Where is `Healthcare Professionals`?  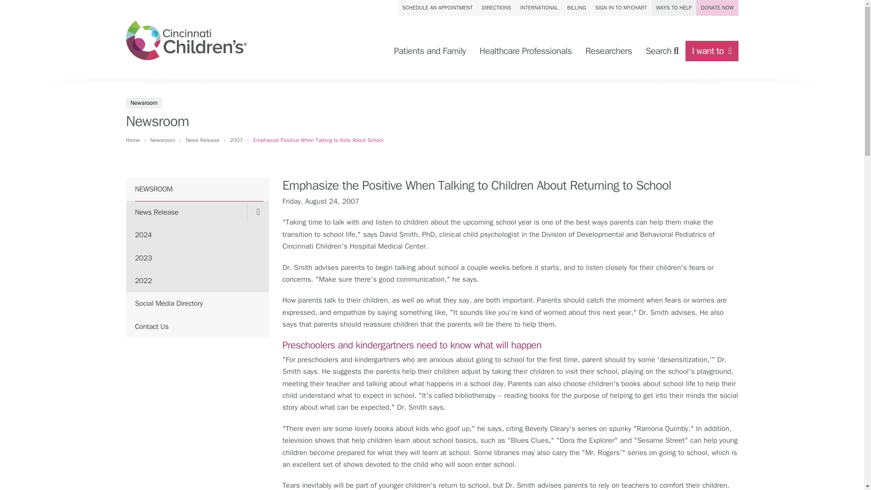
Healthcare Professionals is located at coordinates (525, 51).